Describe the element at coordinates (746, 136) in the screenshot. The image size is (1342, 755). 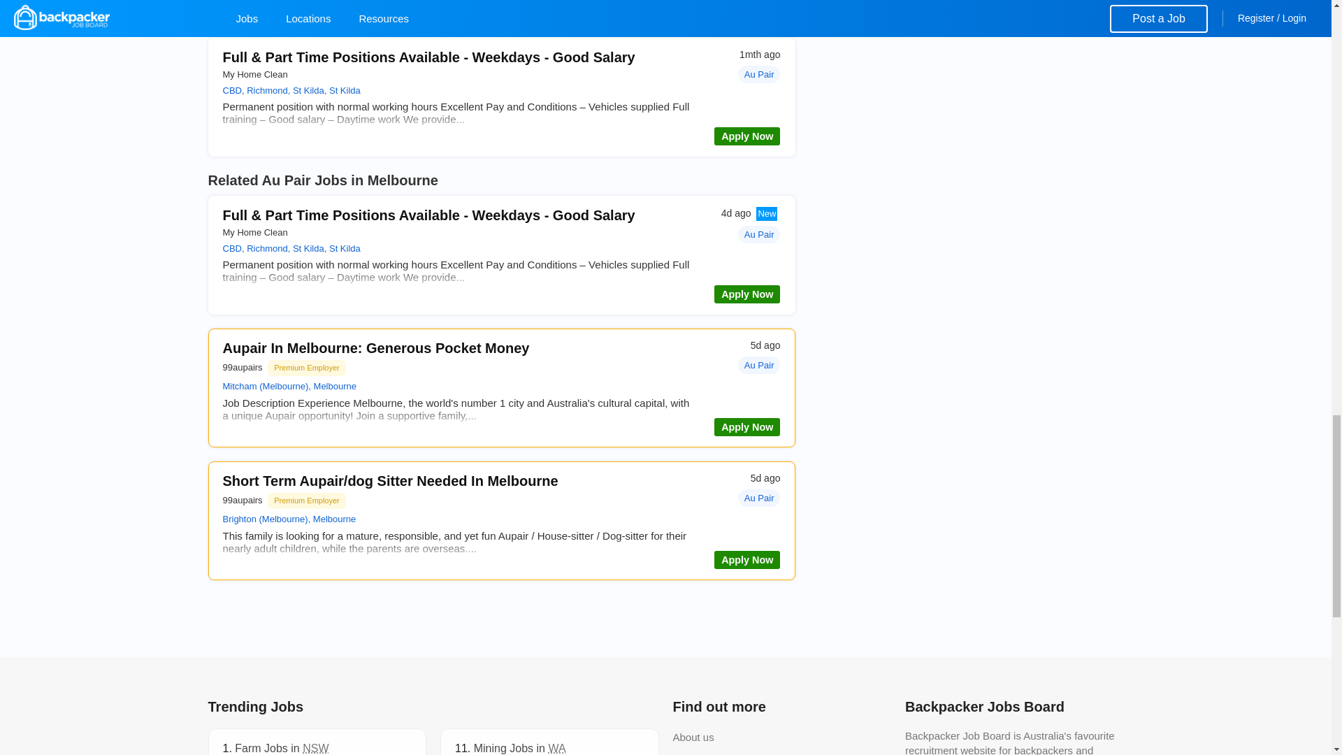
I see `Apply Now` at that location.